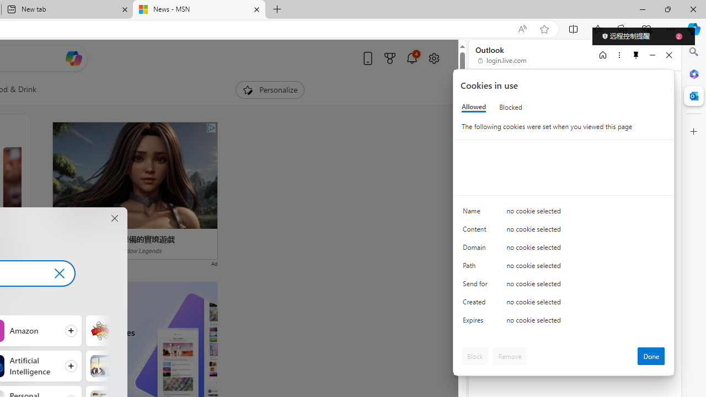  I want to click on Name, so click(477, 214).